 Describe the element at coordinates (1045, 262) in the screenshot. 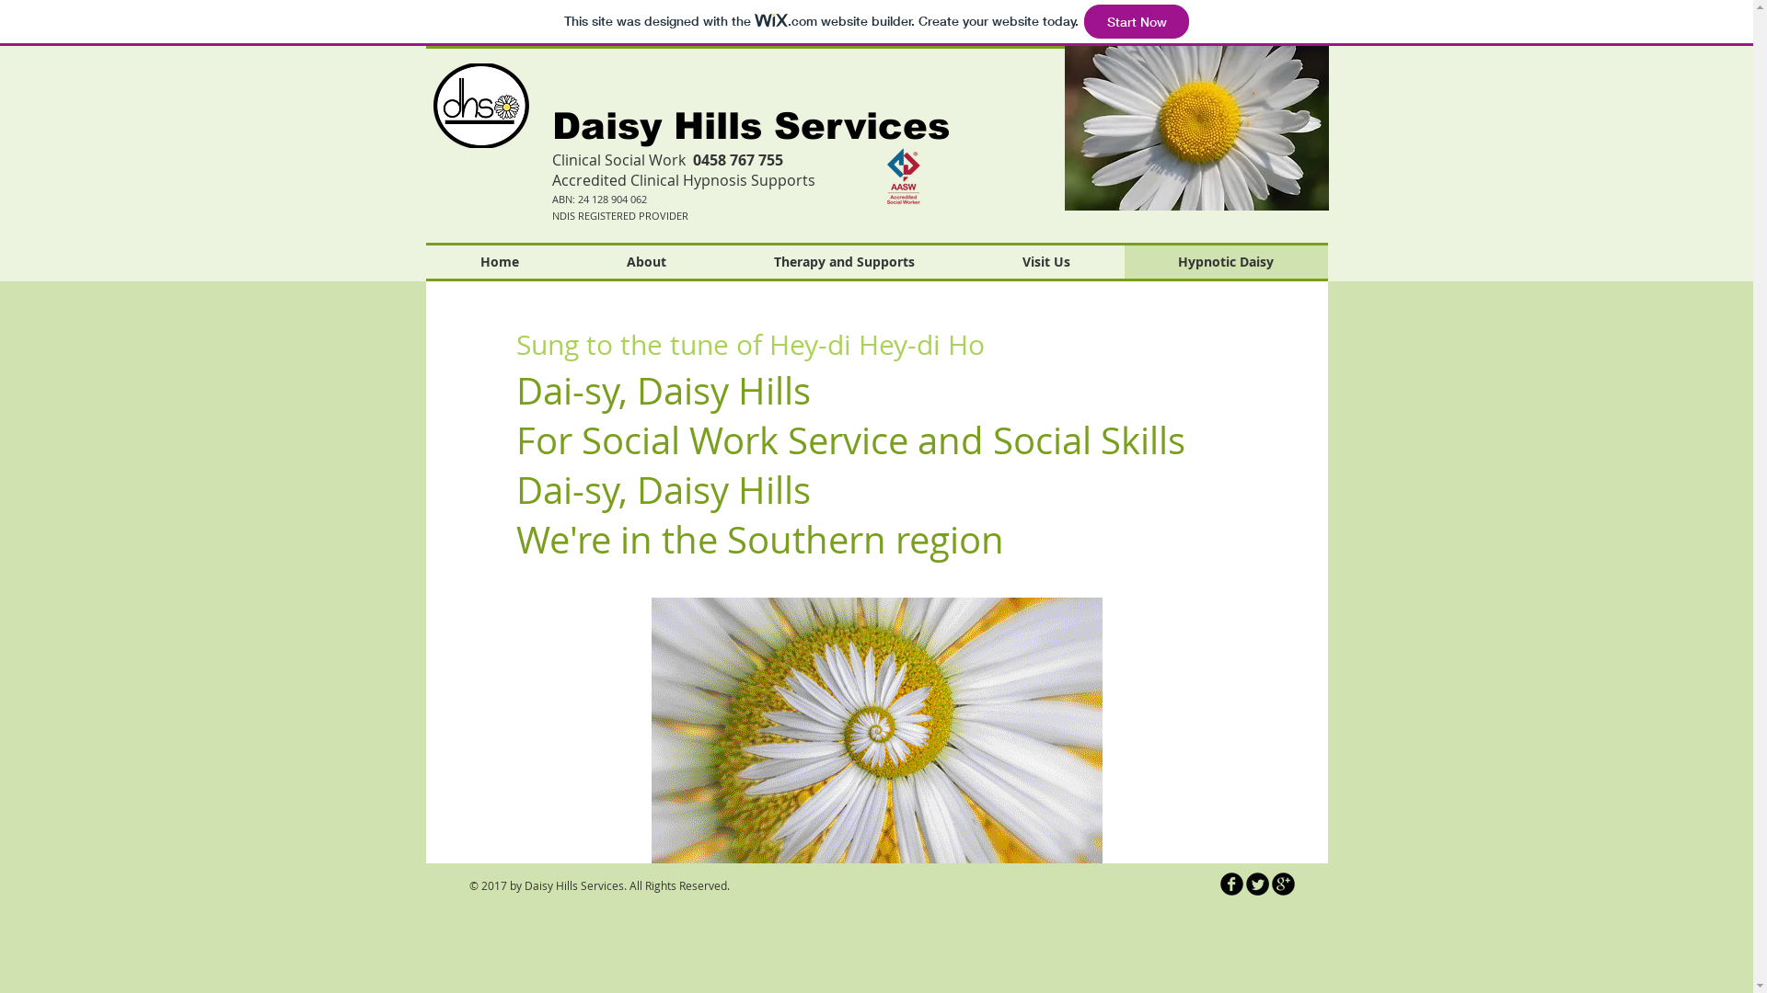

I see `Visit Us` at that location.